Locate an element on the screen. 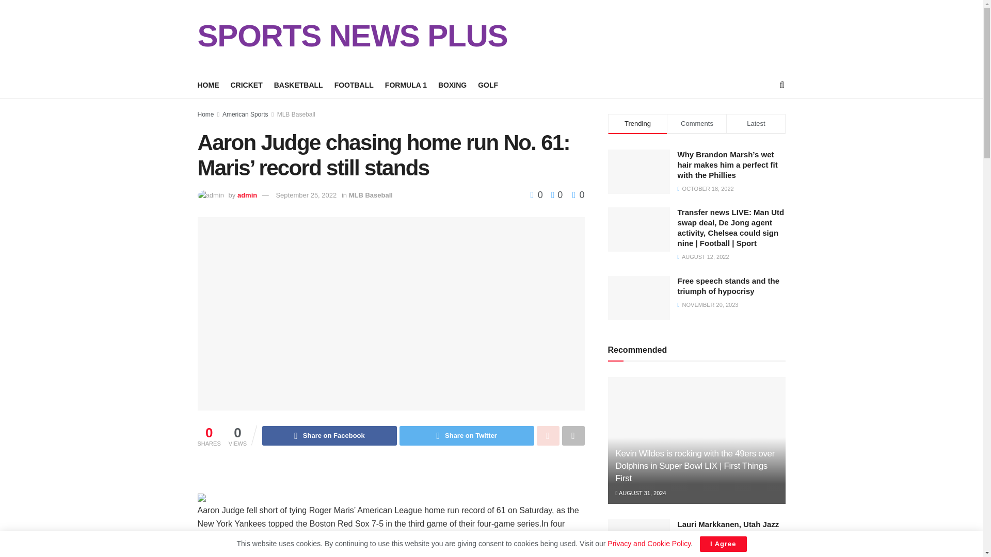 The width and height of the screenshot is (991, 557). GOLF is located at coordinates (488, 85).